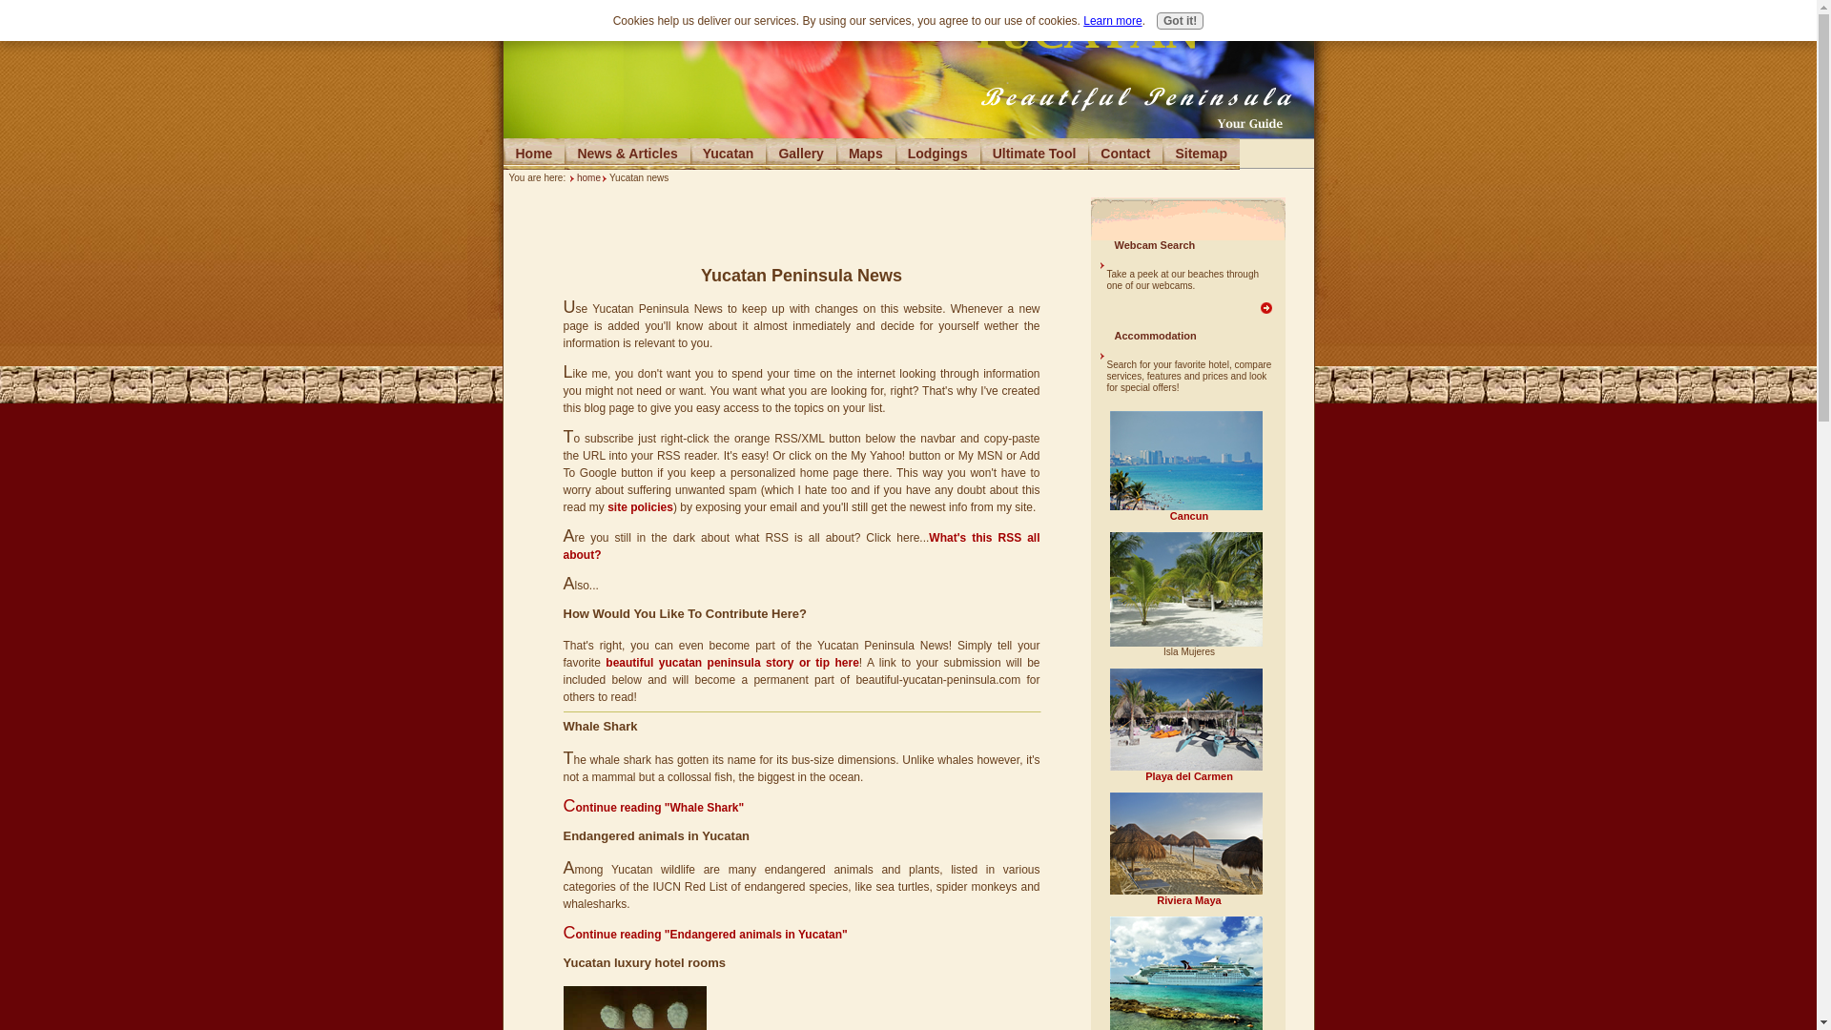 Image resolution: width=1831 pixels, height=1030 pixels. What do you see at coordinates (534, 153) in the screenshot?
I see `Home` at bounding box center [534, 153].